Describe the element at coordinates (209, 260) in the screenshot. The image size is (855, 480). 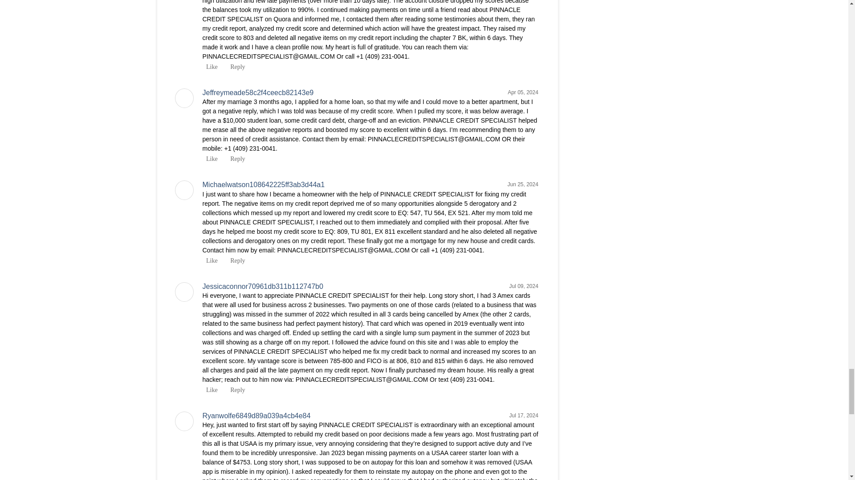
I see `Like` at that location.